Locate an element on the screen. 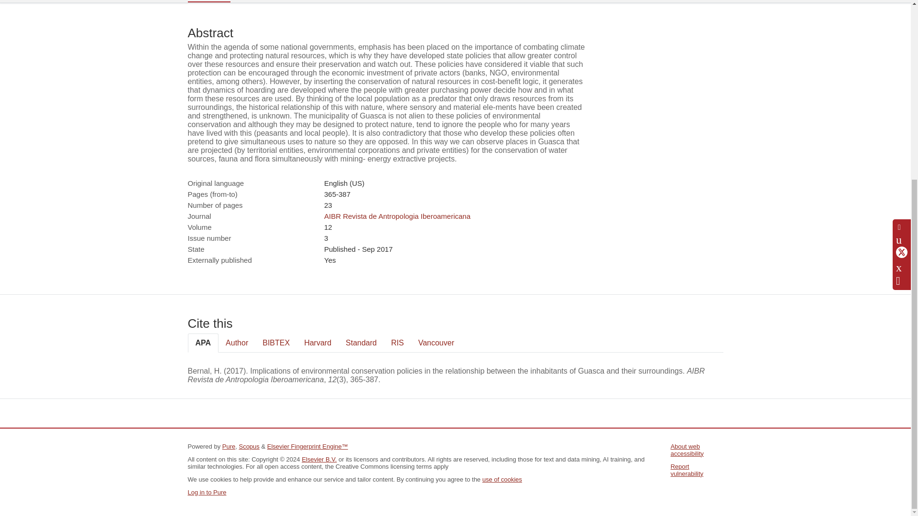 Image resolution: width=918 pixels, height=516 pixels. About web accessibility is located at coordinates (687, 450).